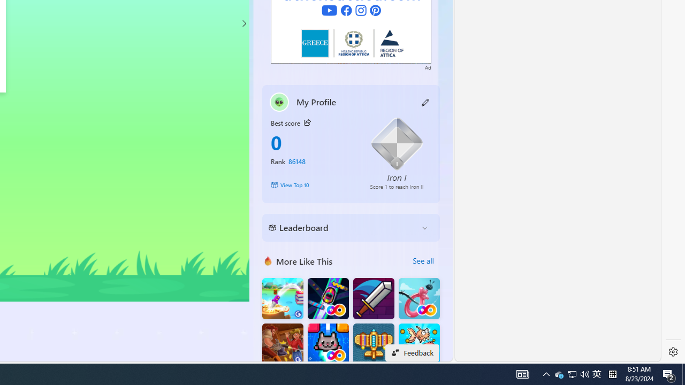 Image resolution: width=685 pixels, height=385 pixels. Describe the element at coordinates (268, 260) in the screenshot. I see `More Like This` at that location.